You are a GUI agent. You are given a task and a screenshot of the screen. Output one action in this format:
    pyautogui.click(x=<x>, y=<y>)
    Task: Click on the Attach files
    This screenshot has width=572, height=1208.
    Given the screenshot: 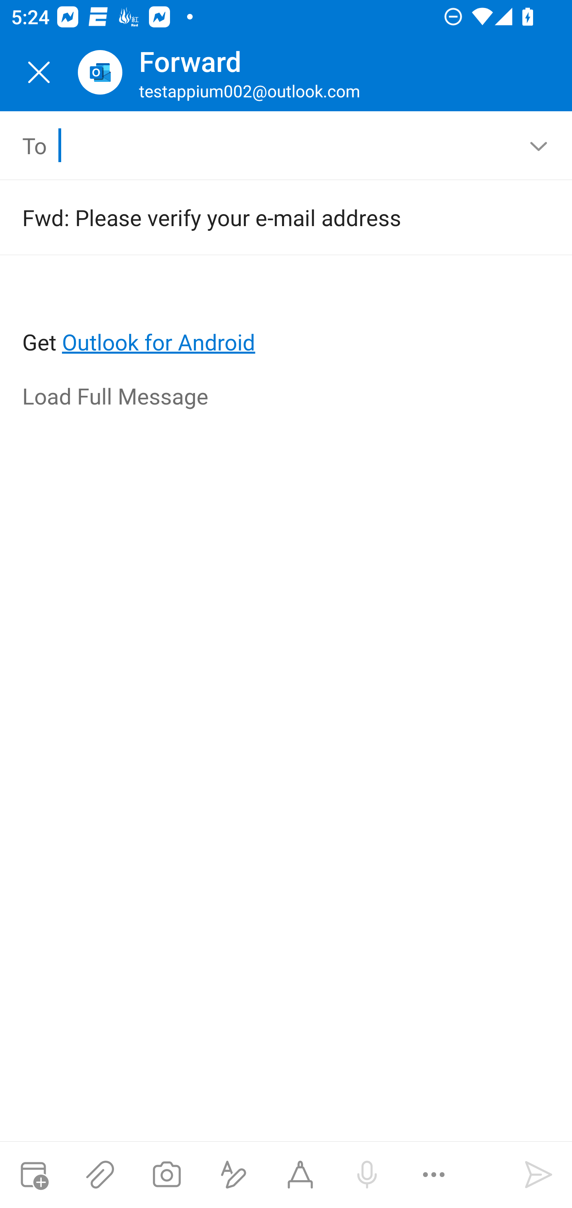 What is the action you would take?
    pyautogui.click(x=100, y=1175)
    